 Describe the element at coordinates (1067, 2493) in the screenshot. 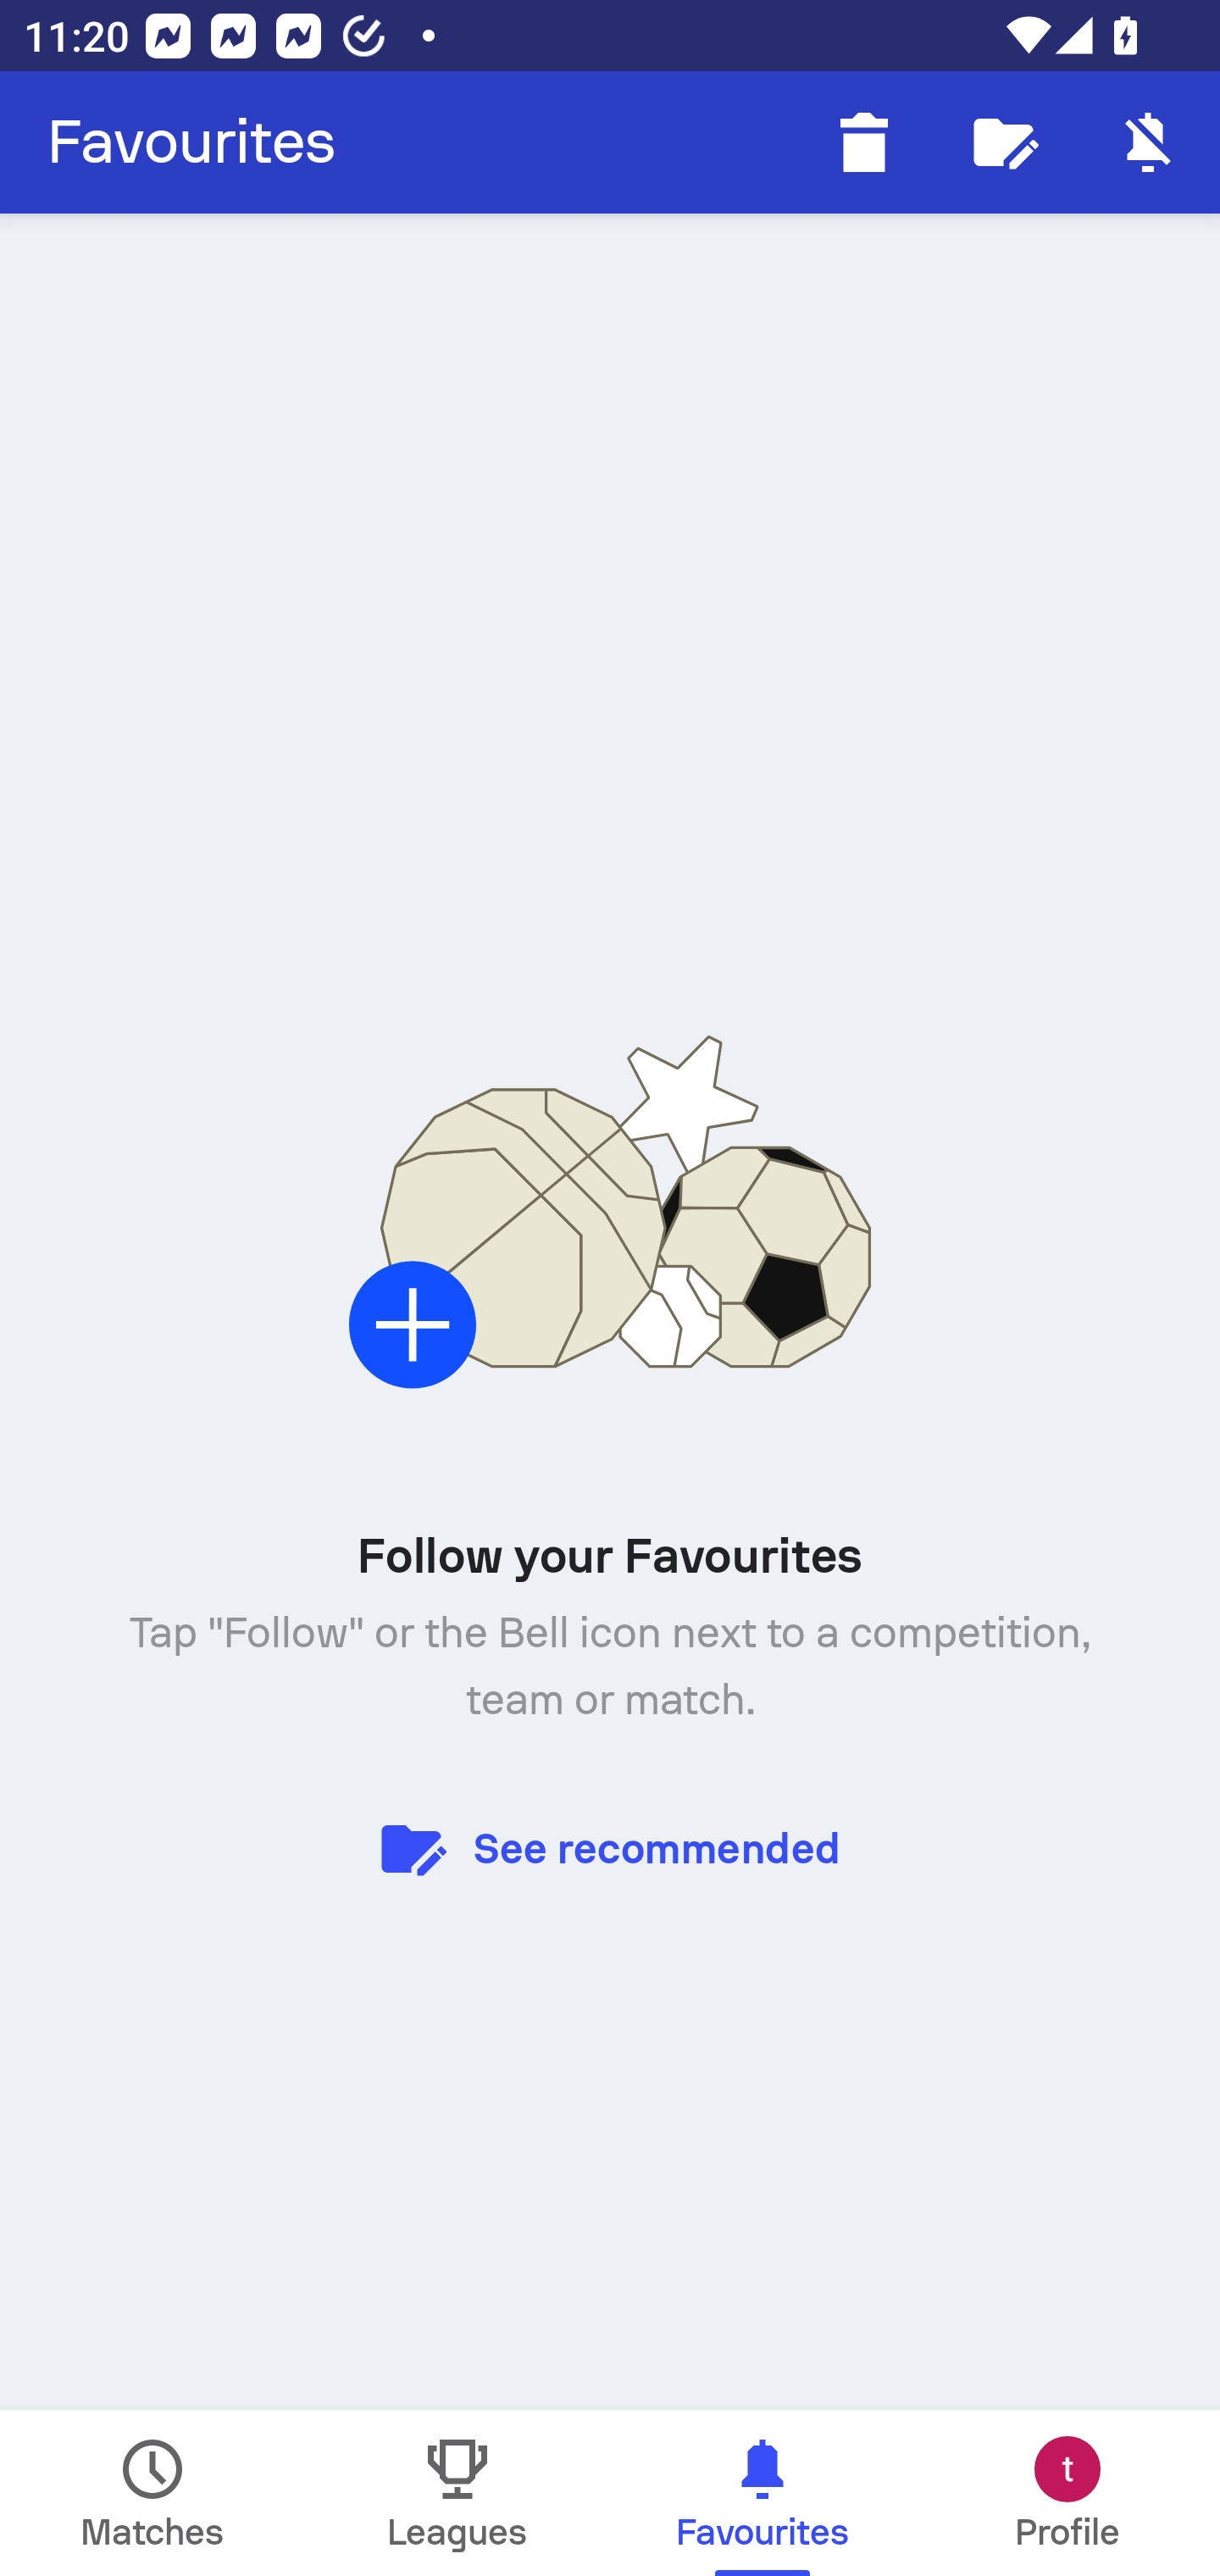

I see `Profile` at that location.